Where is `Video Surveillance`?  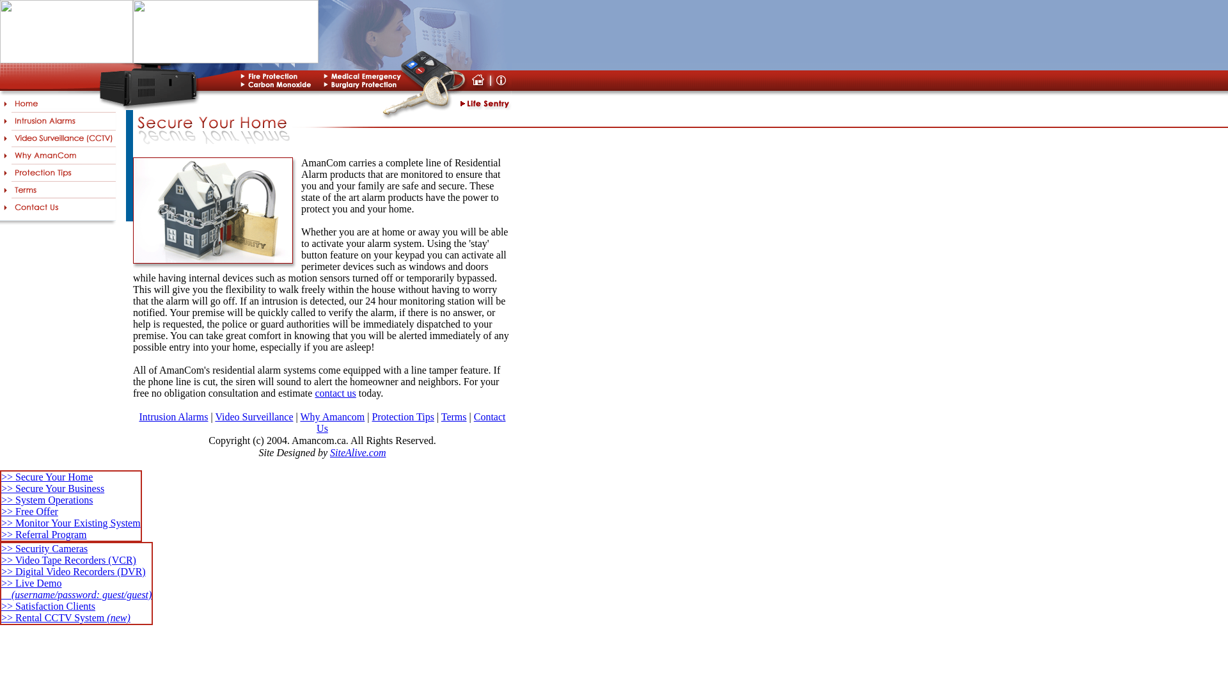 Video Surveillance is located at coordinates (254, 417).